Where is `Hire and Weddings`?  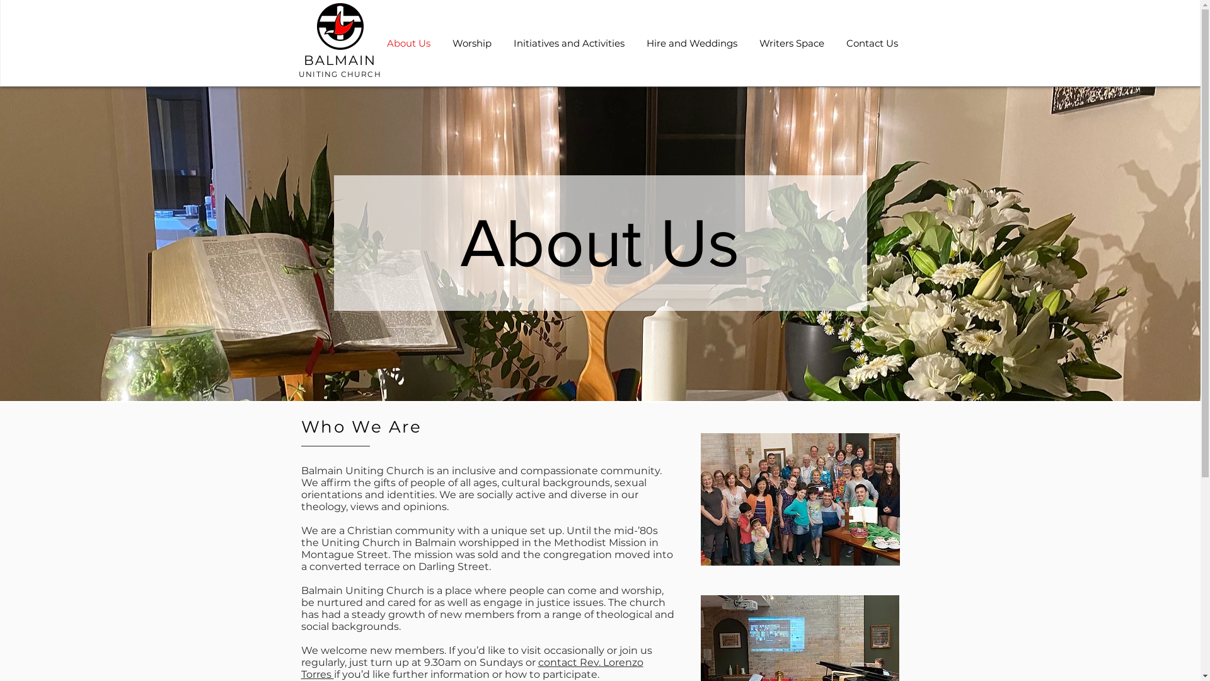 Hire and Weddings is located at coordinates (692, 44).